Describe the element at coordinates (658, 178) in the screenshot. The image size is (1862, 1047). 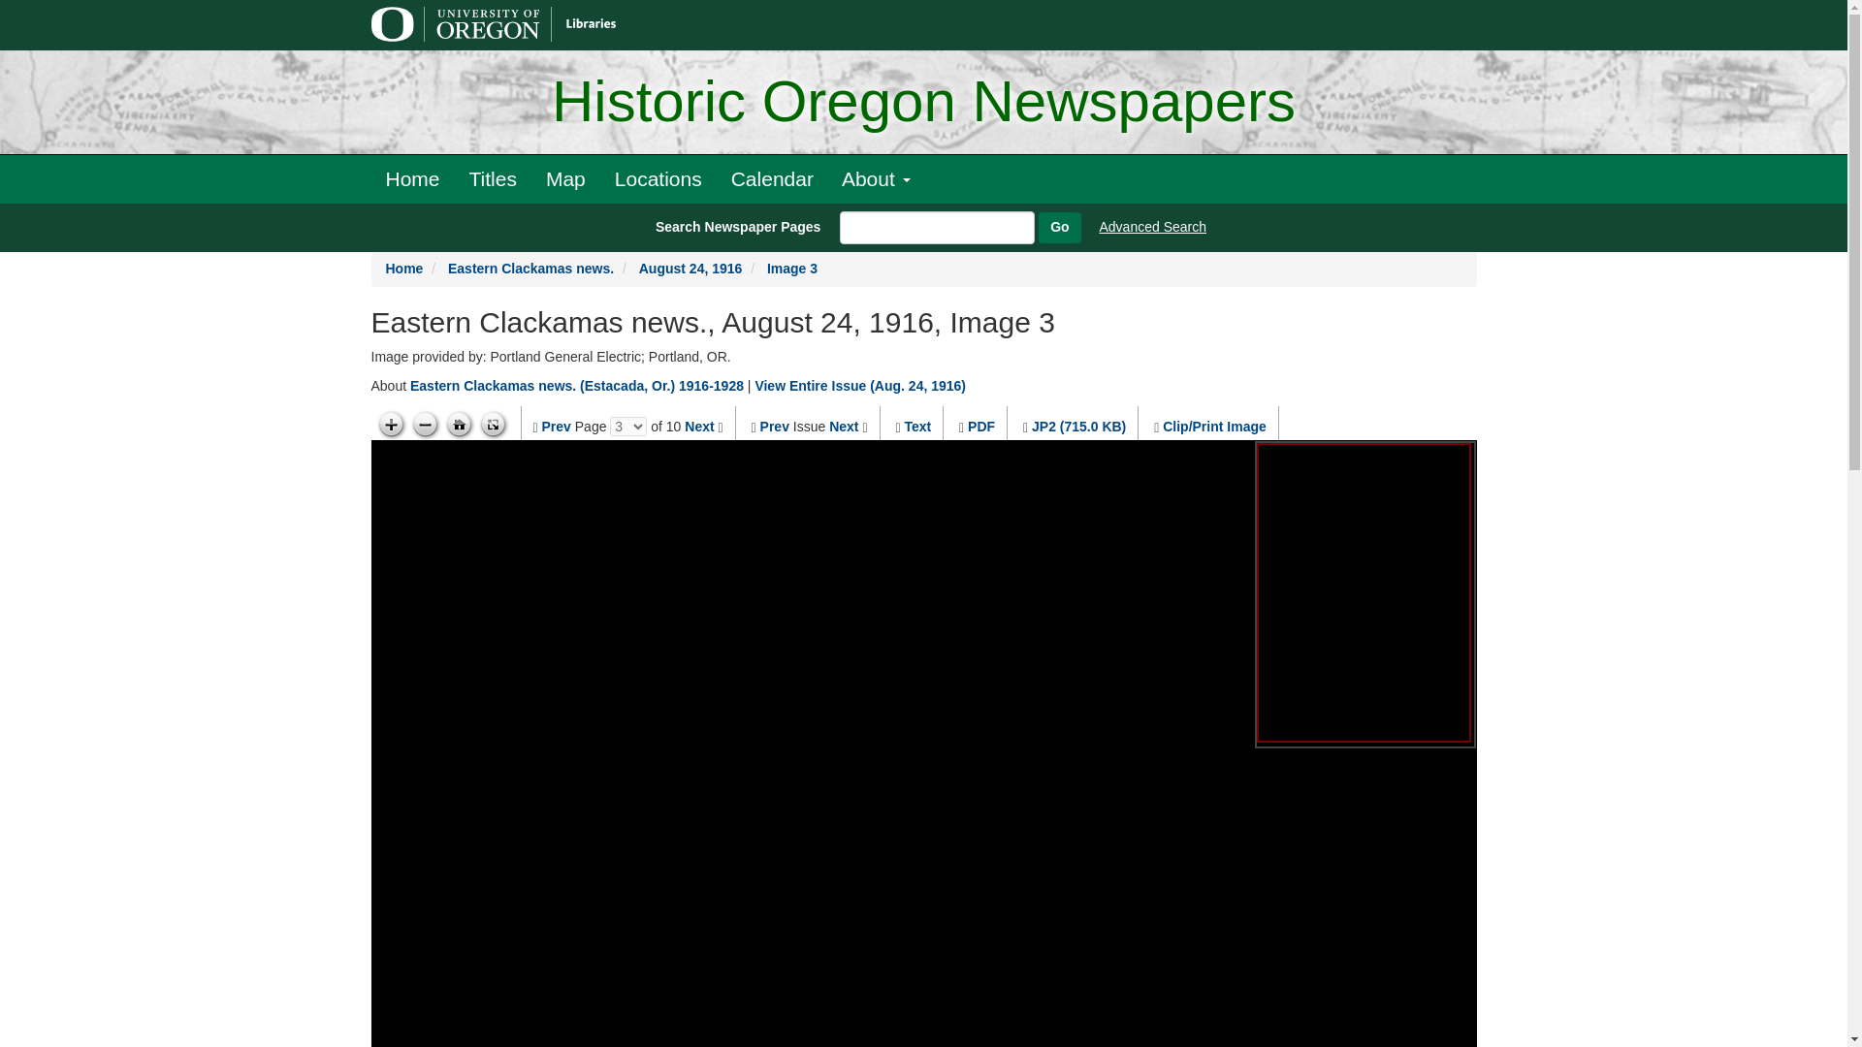
I see `Locations` at that location.